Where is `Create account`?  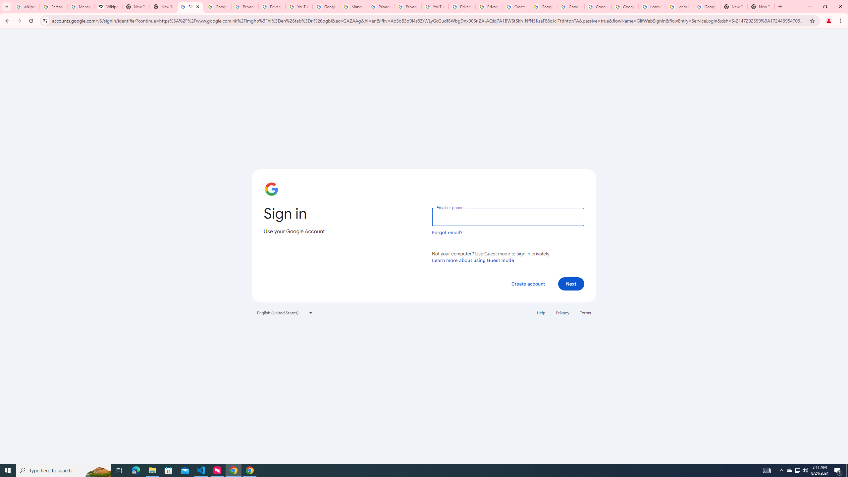
Create account is located at coordinates (528, 284).